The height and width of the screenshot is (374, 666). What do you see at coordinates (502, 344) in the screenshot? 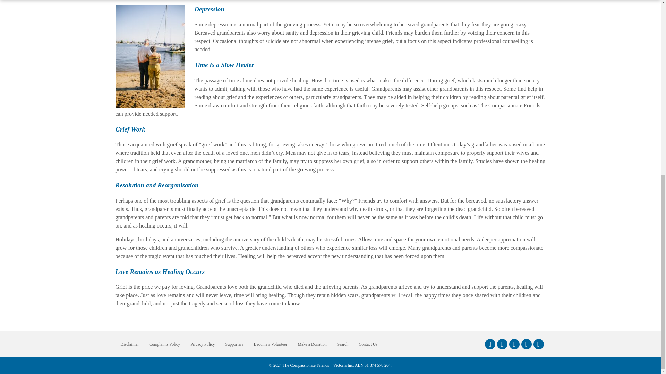
I see `Instagram` at bounding box center [502, 344].